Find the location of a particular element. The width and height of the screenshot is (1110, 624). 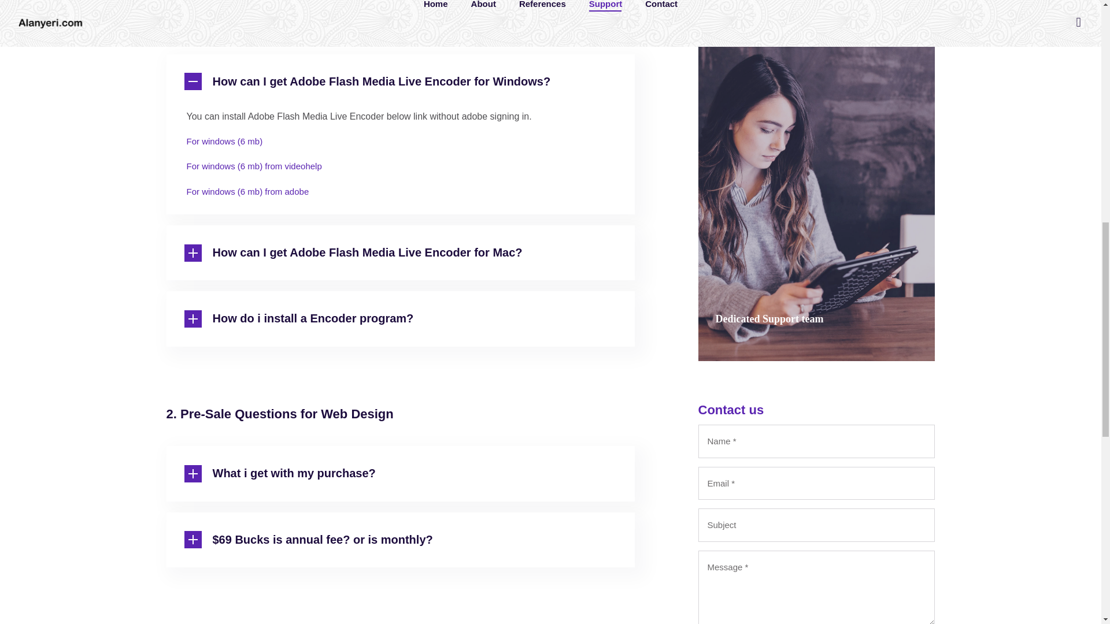

What i get with my purchase? is located at coordinates (401, 473).